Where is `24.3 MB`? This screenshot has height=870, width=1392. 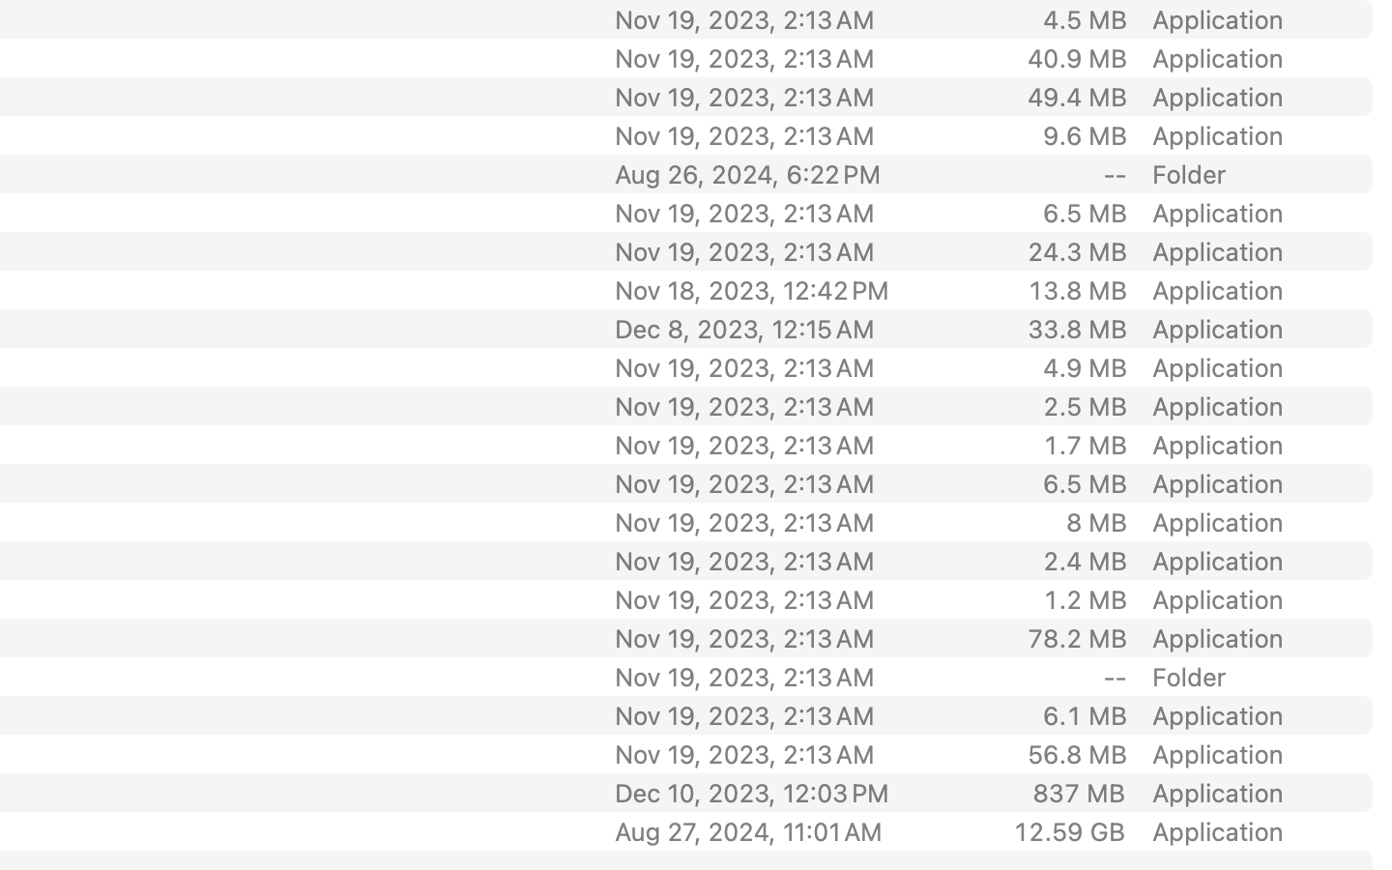
24.3 MB is located at coordinates (1077, 251).